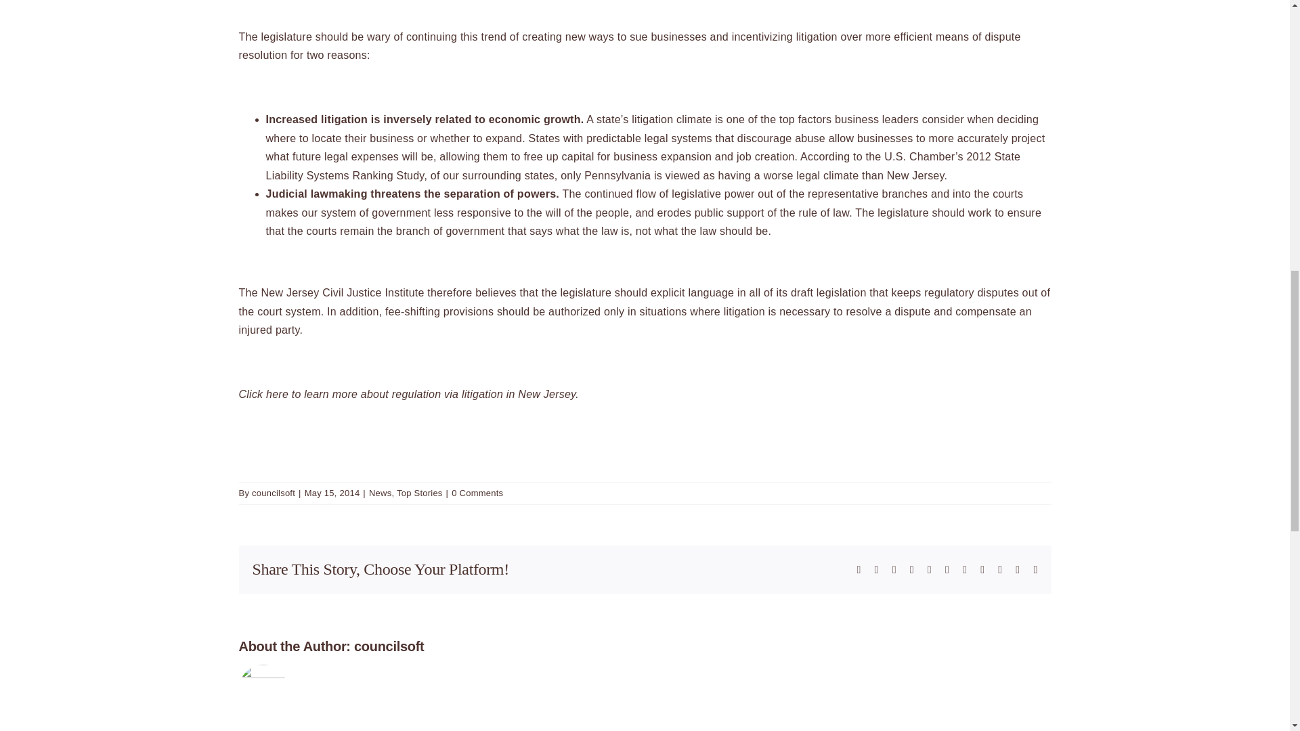 This screenshot has width=1300, height=731. What do you see at coordinates (1017, 569) in the screenshot?
I see `Xing` at bounding box center [1017, 569].